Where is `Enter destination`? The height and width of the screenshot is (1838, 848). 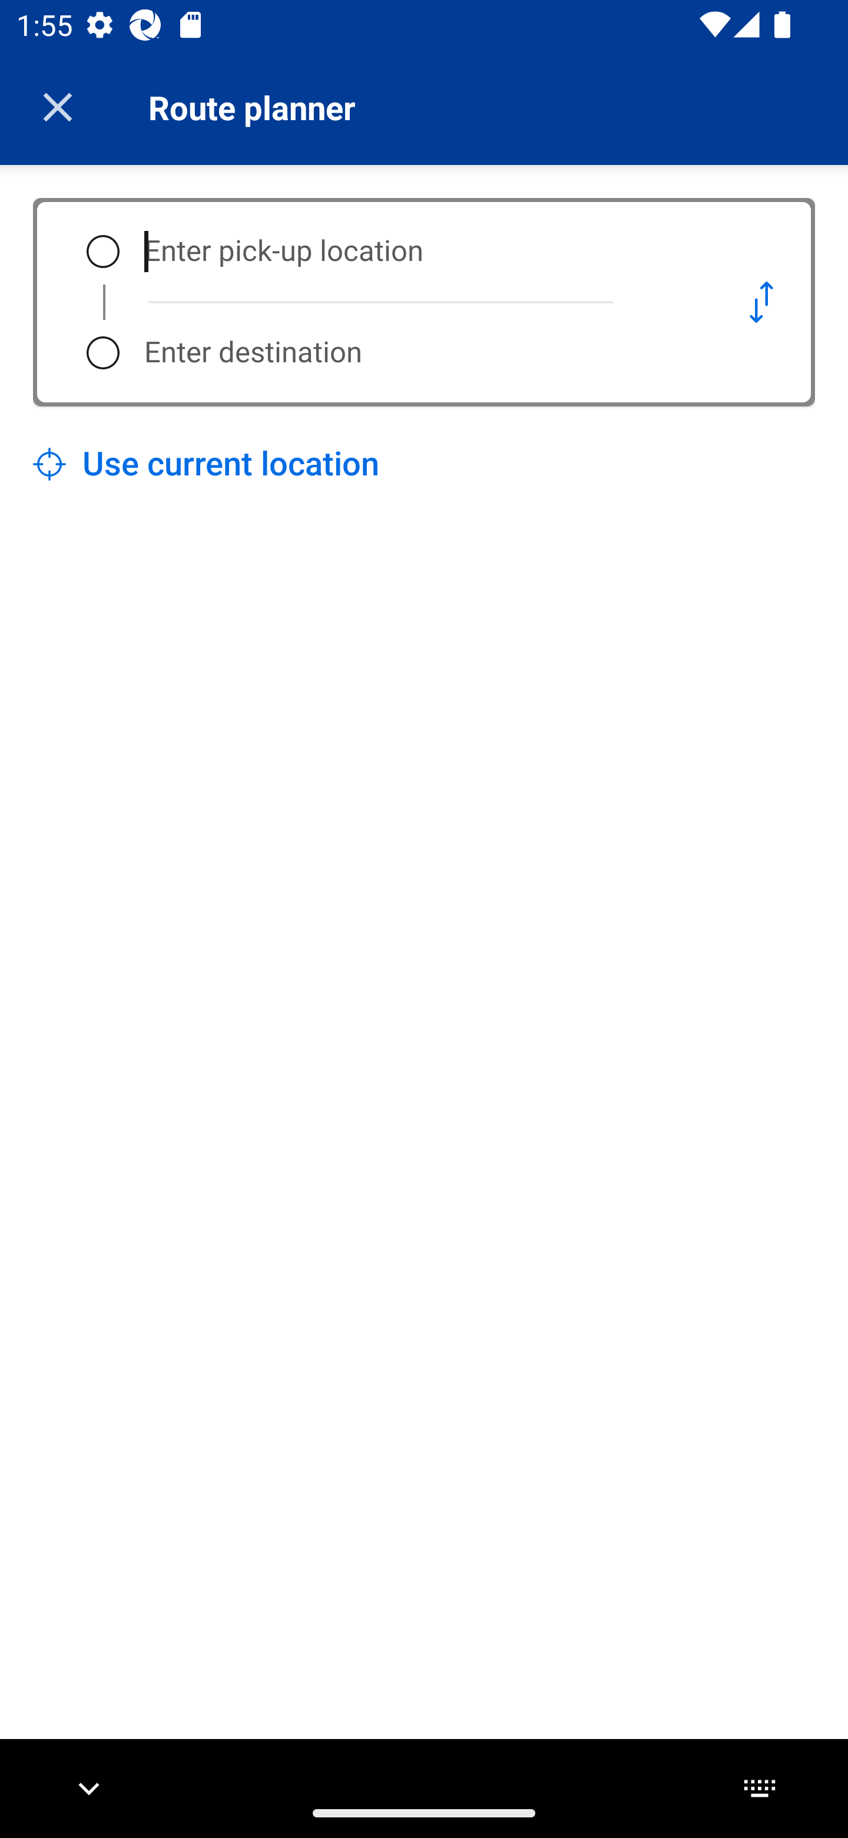
Enter destination is located at coordinates (416, 352).